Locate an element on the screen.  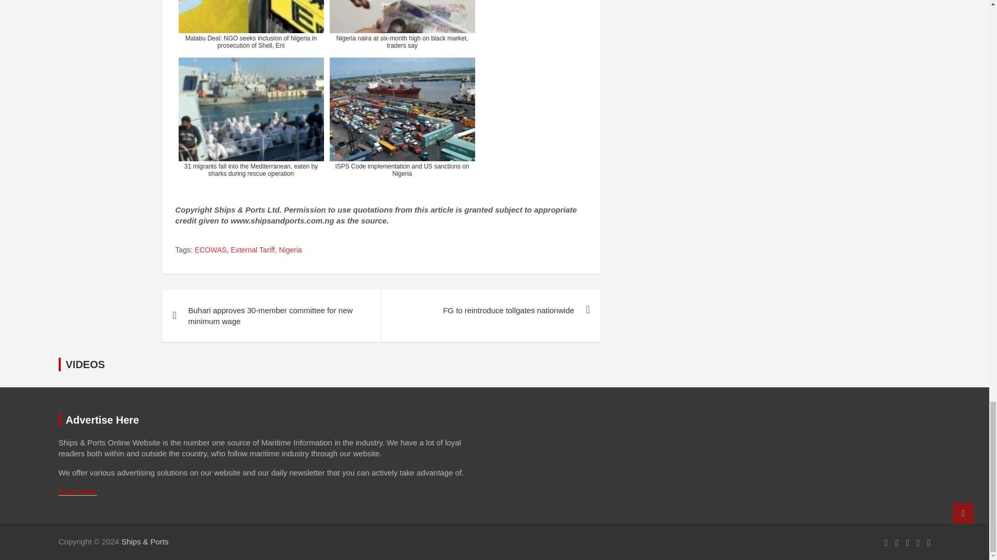
ISPS Code implementation and US sanctions on Nigeria is located at coordinates (401, 117).